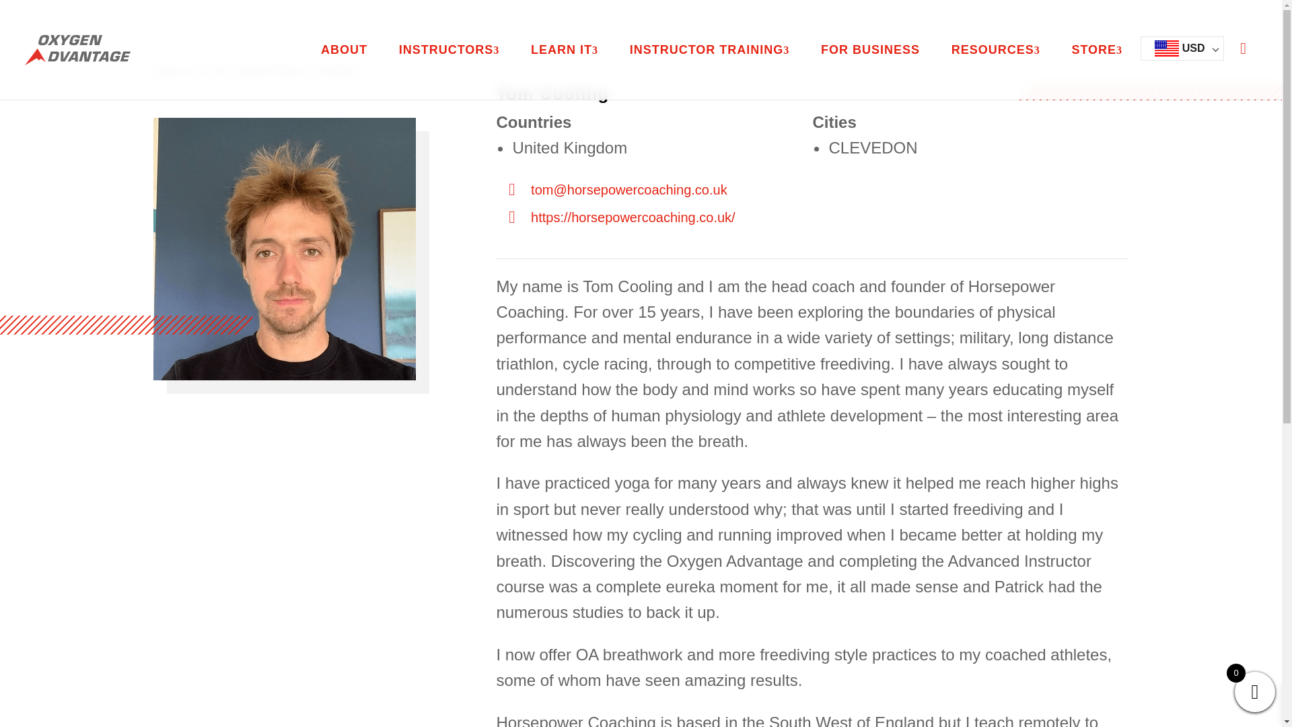  I want to click on LEARN IT, so click(564, 50).